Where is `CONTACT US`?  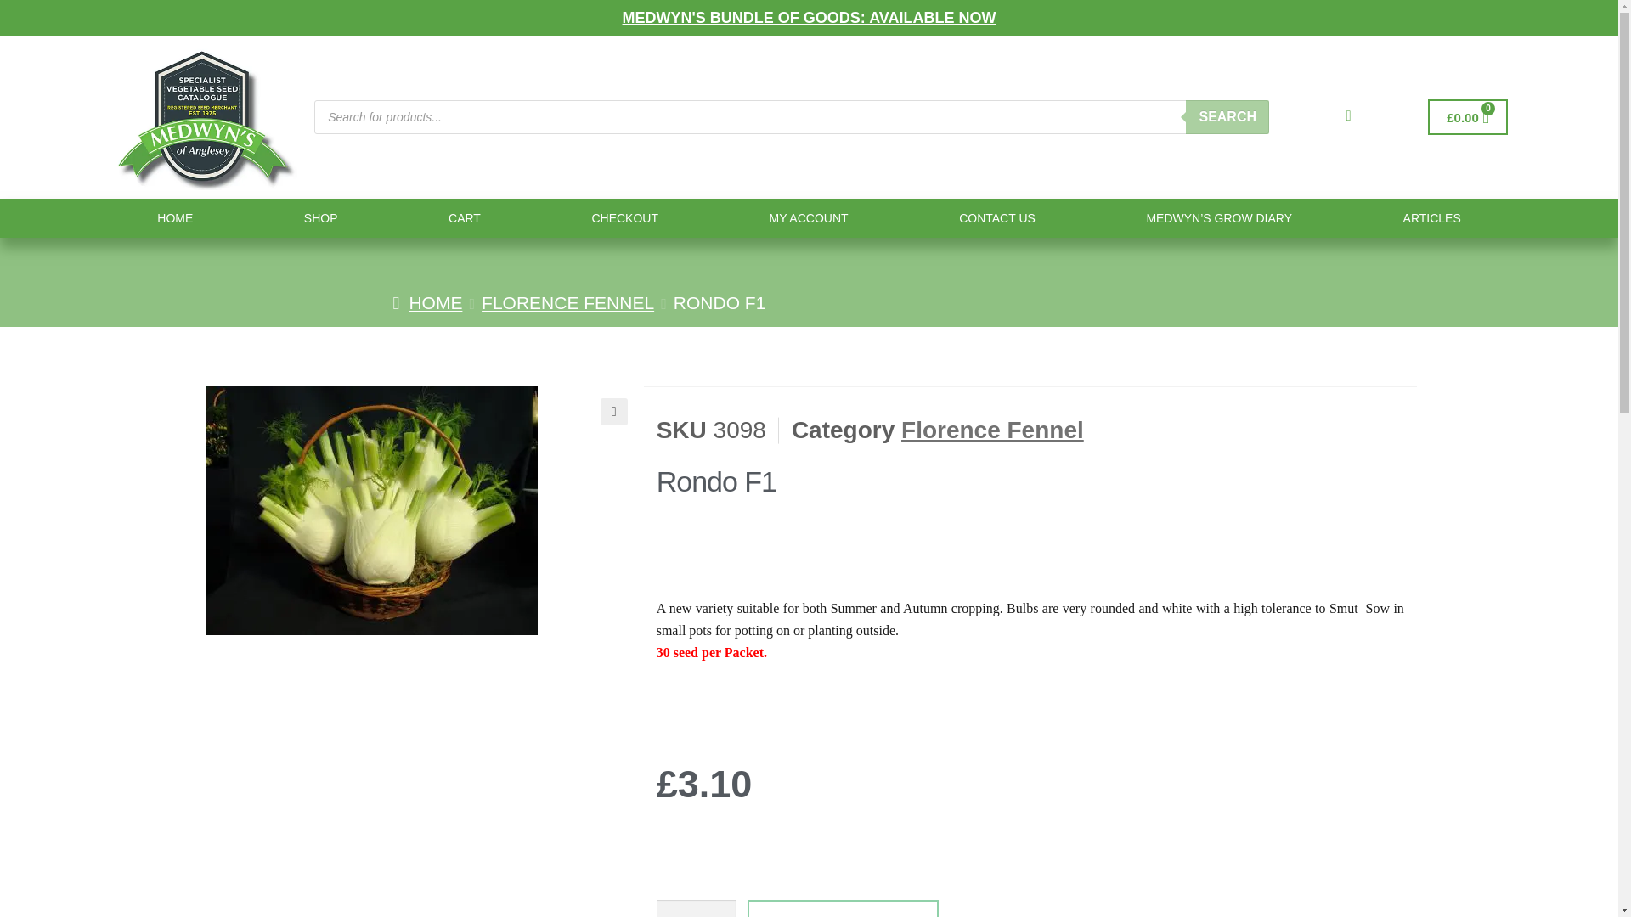 CONTACT US is located at coordinates (997, 217).